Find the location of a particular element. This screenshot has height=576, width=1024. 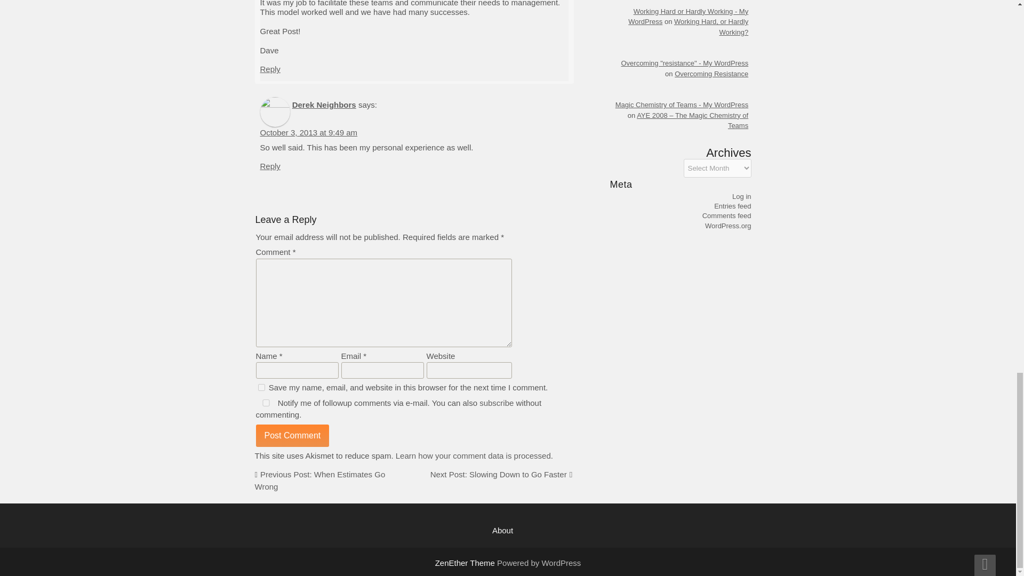

subscribe is located at coordinates (496, 403).